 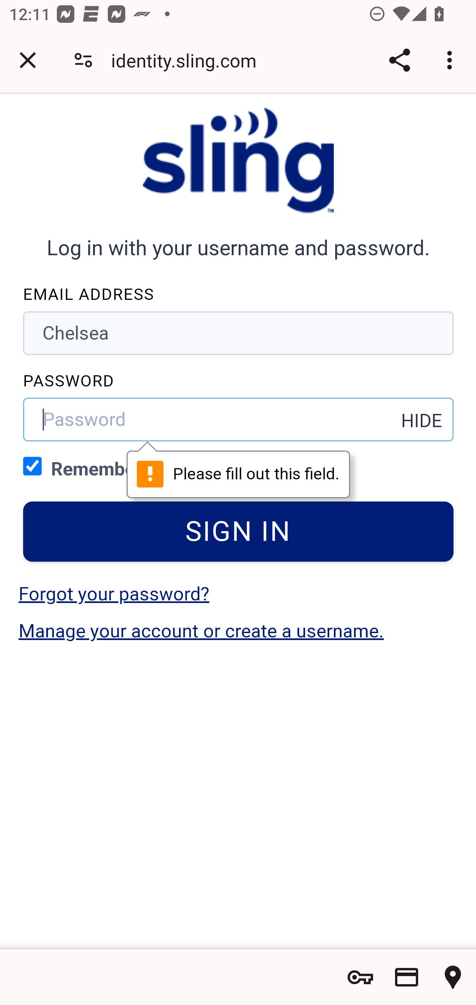 What do you see at coordinates (360, 977) in the screenshot?
I see `Show saved passwords and password options` at bounding box center [360, 977].